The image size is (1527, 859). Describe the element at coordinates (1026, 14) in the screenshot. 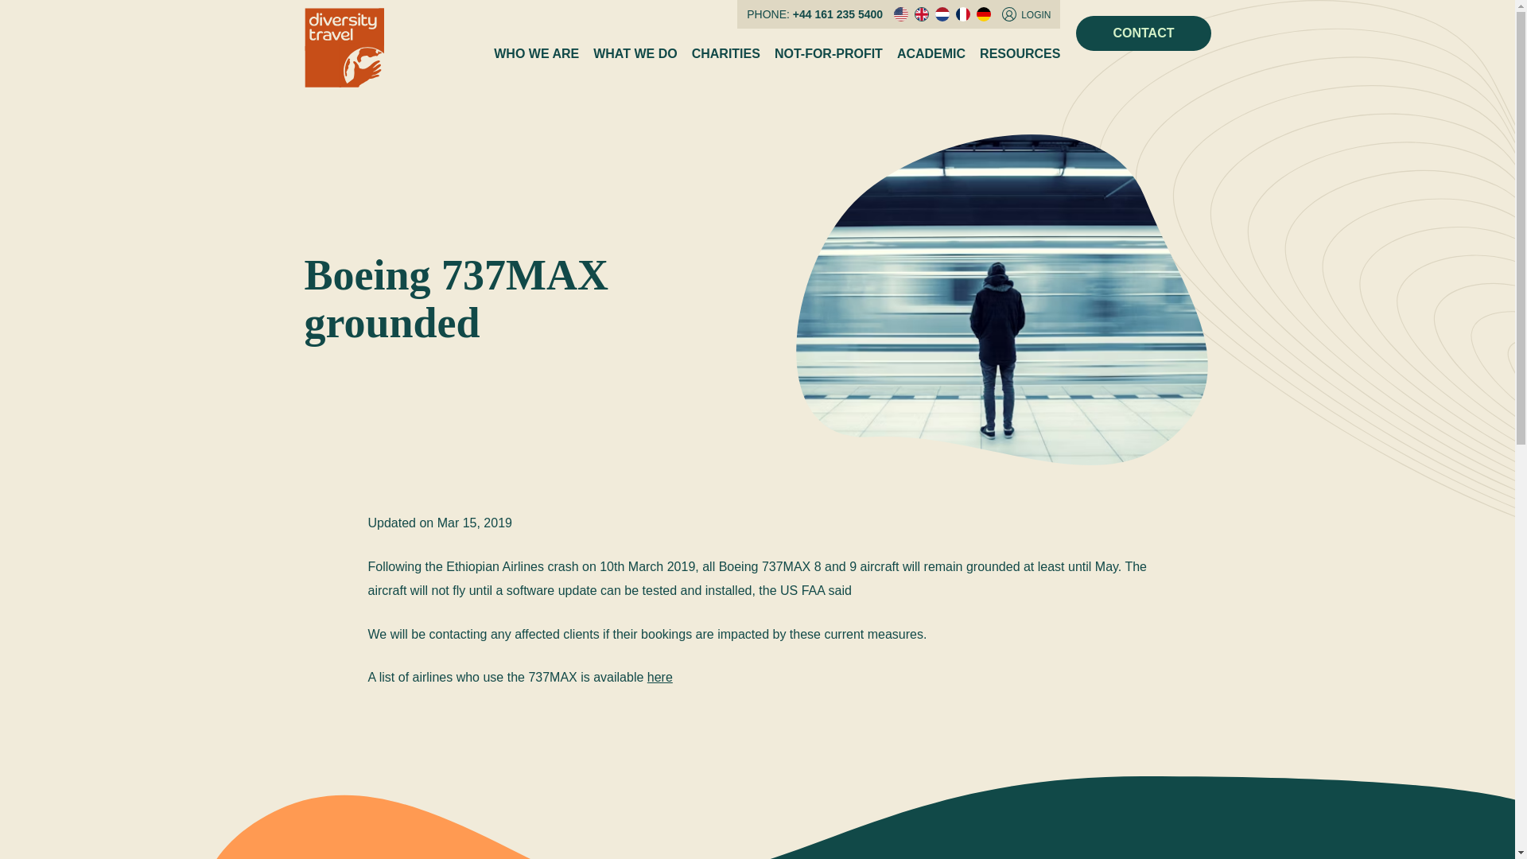

I see `LOGIN` at that location.